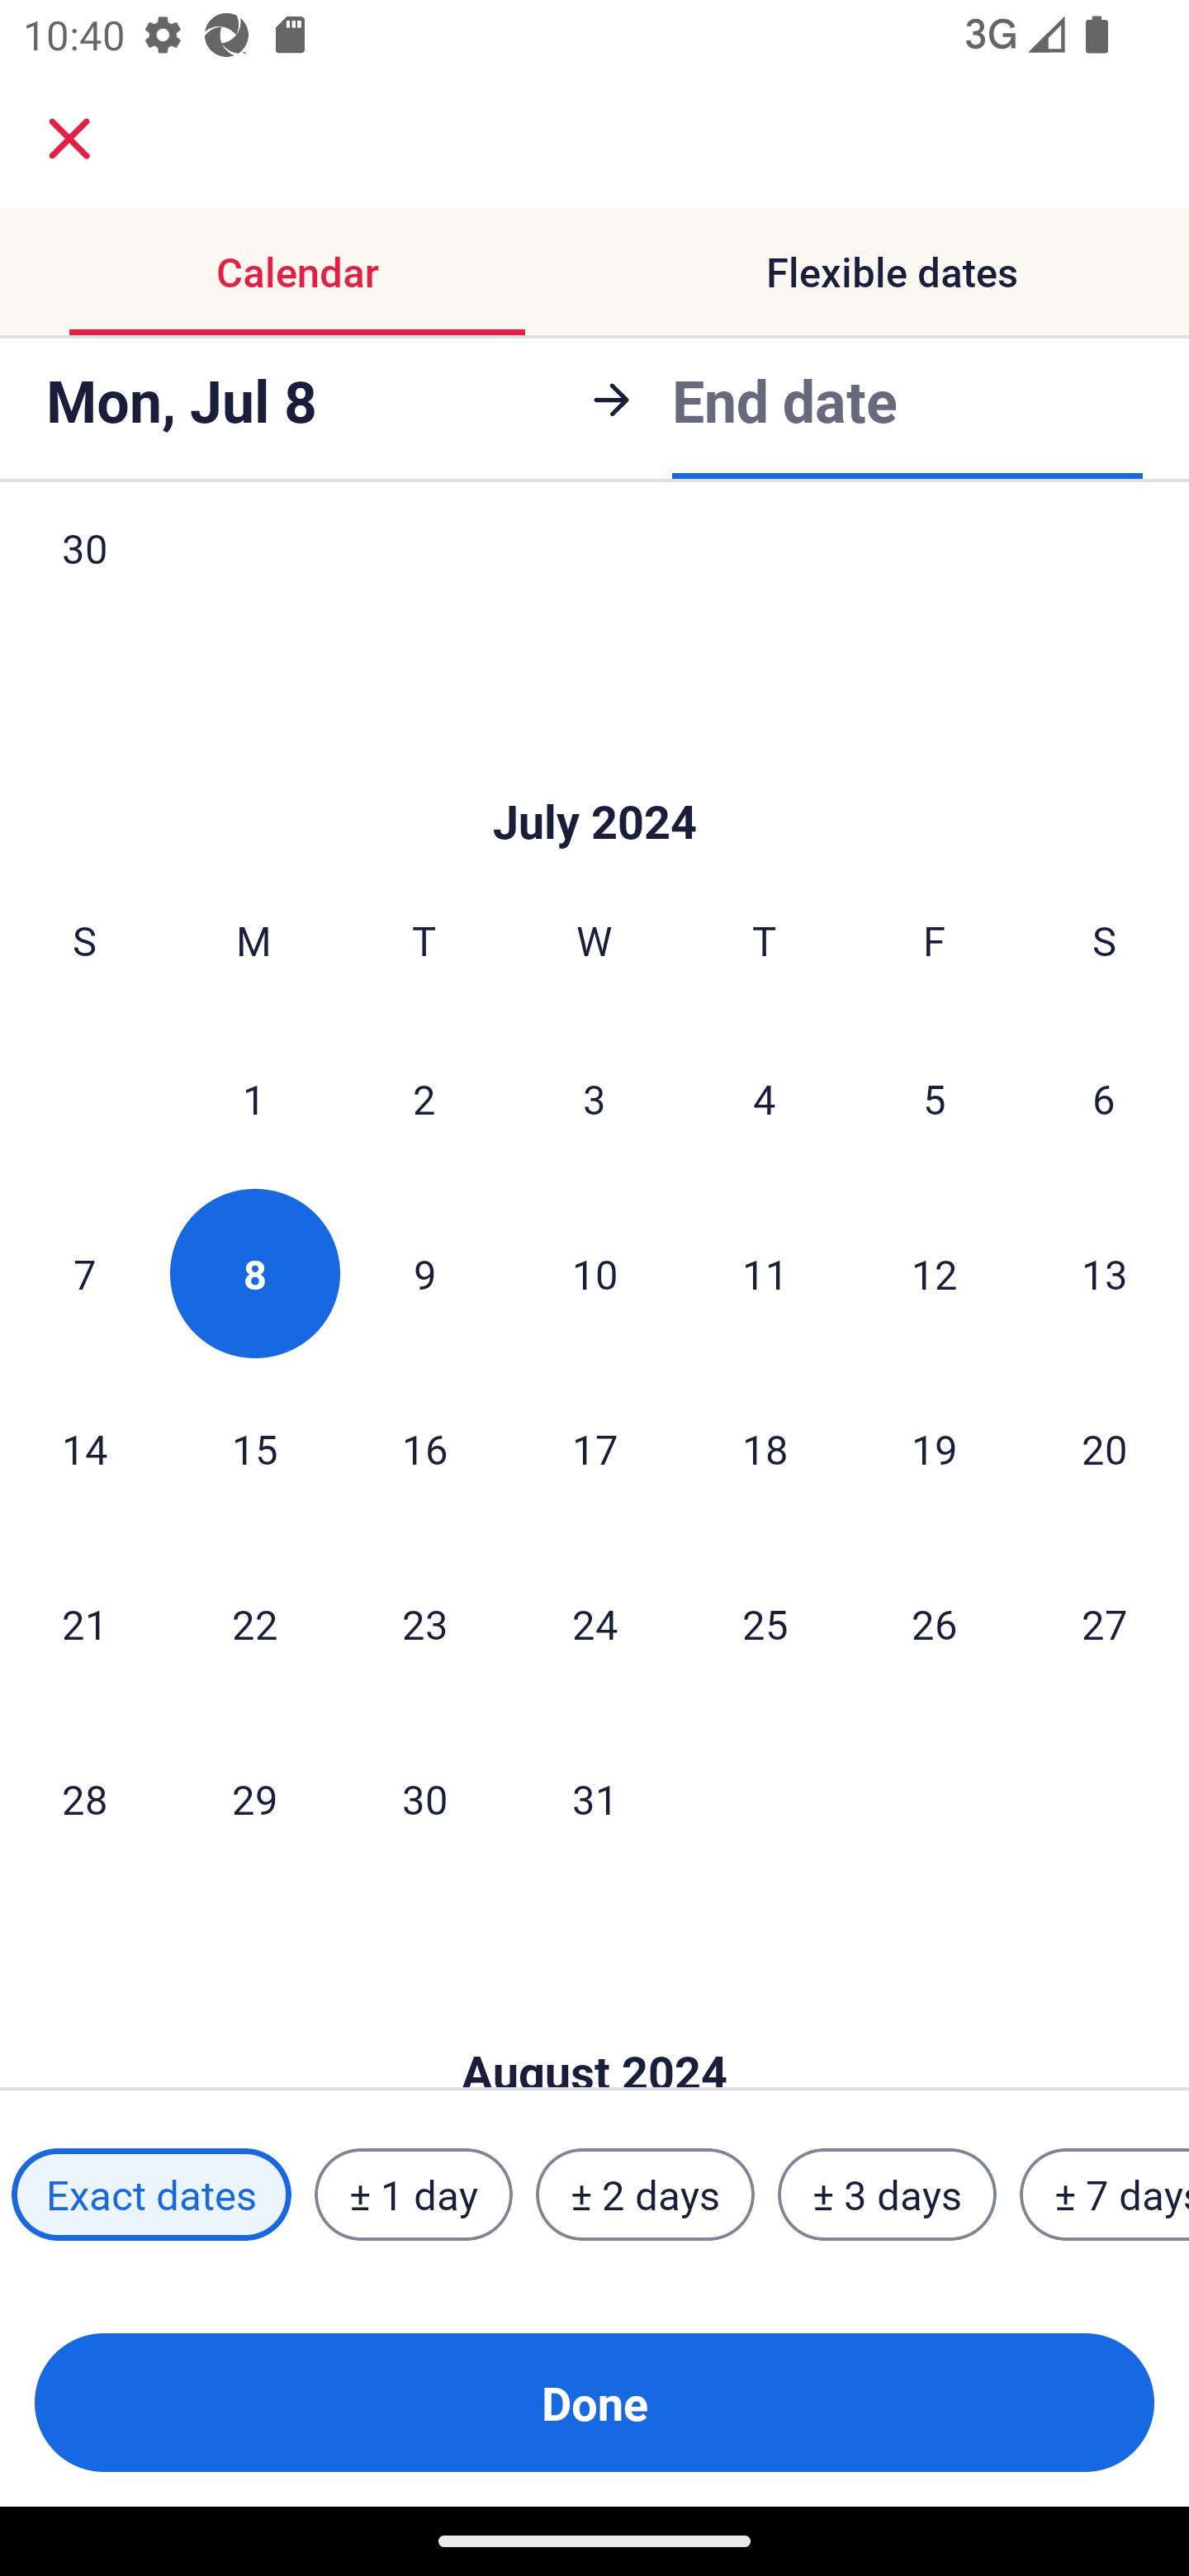 The height and width of the screenshot is (2576, 1189). Describe the element at coordinates (594, 1797) in the screenshot. I see `31 Wednesday, July 31, 2024` at that location.